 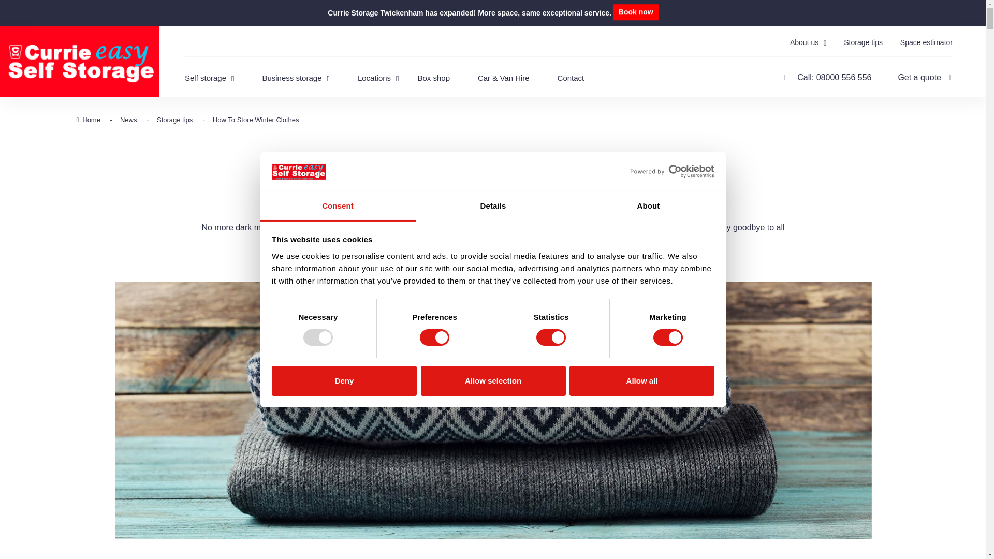 What do you see at coordinates (338, 207) in the screenshot?
I see `Consent` at bounding box center [338, 207].